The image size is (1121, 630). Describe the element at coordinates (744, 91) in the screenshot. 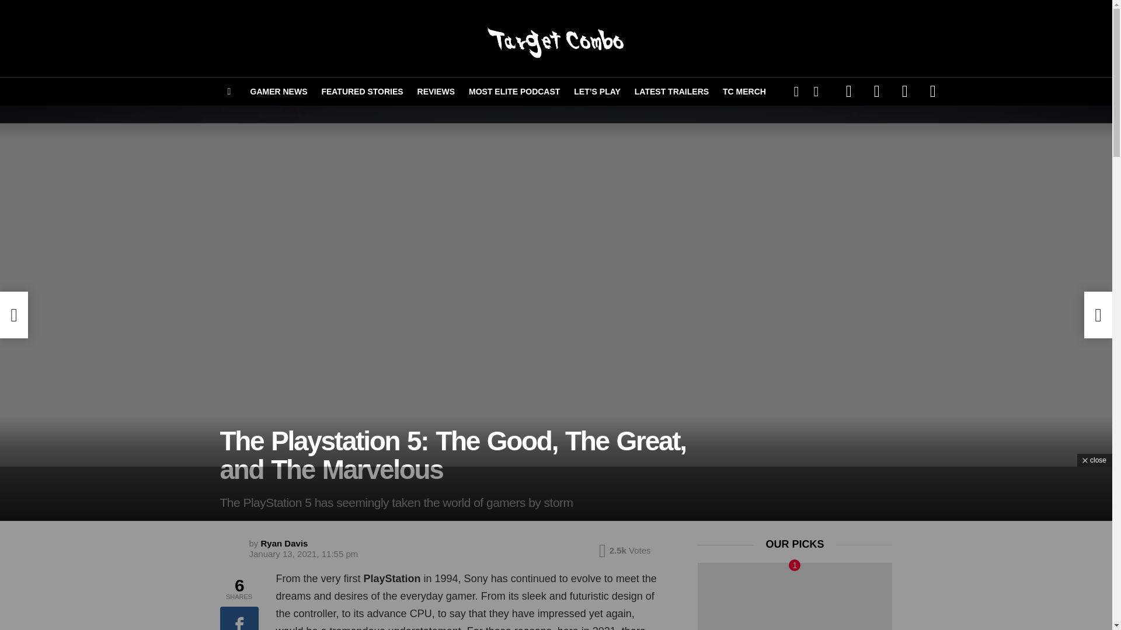

I see `TC MERCH` at that location.